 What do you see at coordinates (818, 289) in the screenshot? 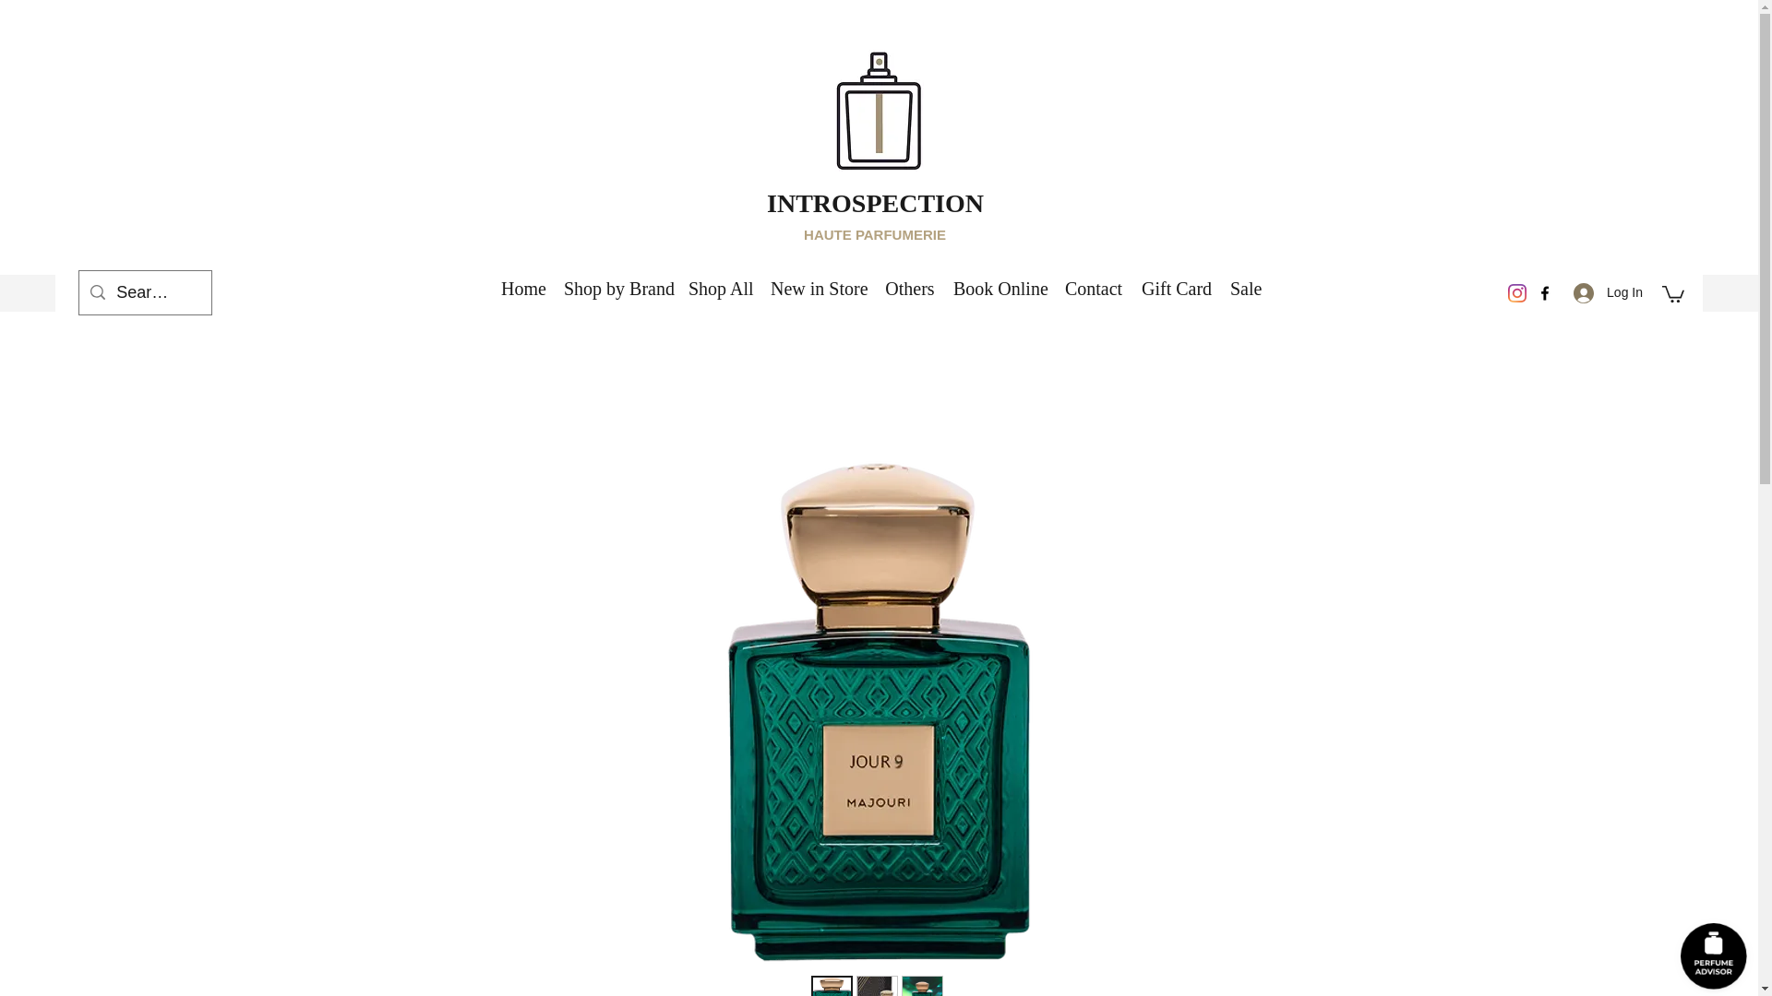
I see `New in Store` at bounding box center [818, 289].